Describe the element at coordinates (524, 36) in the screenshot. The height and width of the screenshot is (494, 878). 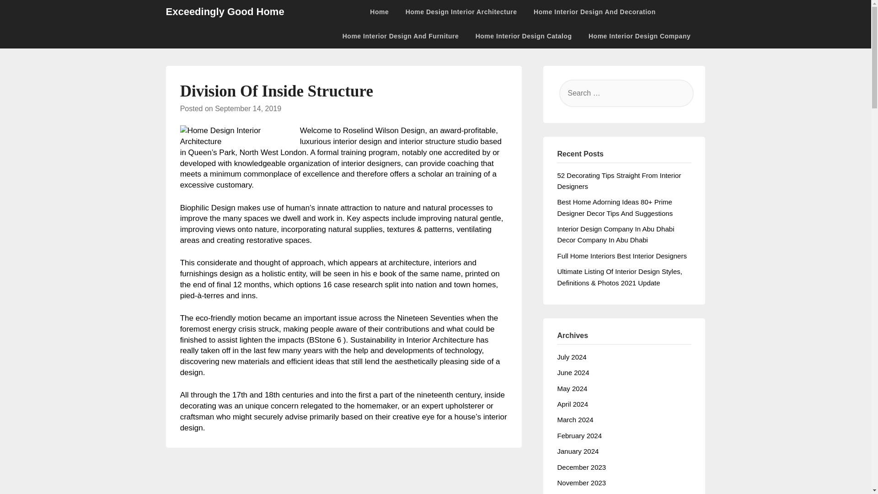
I see `Home Interior Design Catalog` at that location.